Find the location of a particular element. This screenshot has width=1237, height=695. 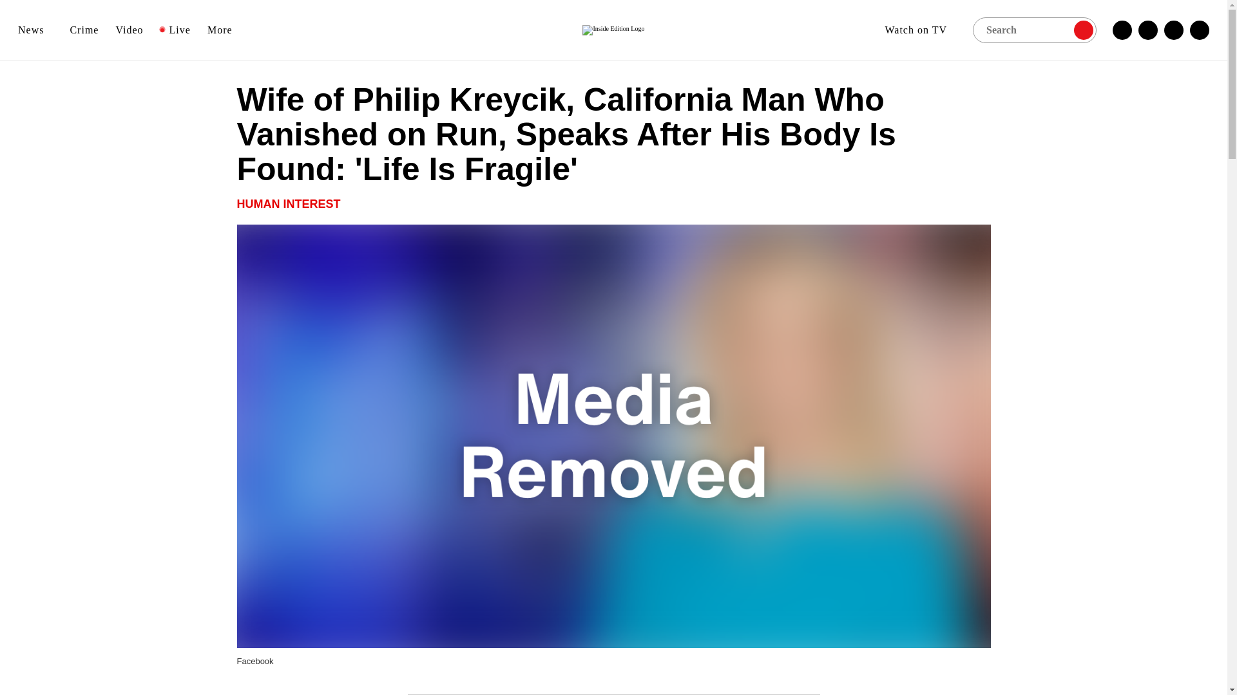

Enter the terms you wish to search for. is located at coordinates (1034, 29).